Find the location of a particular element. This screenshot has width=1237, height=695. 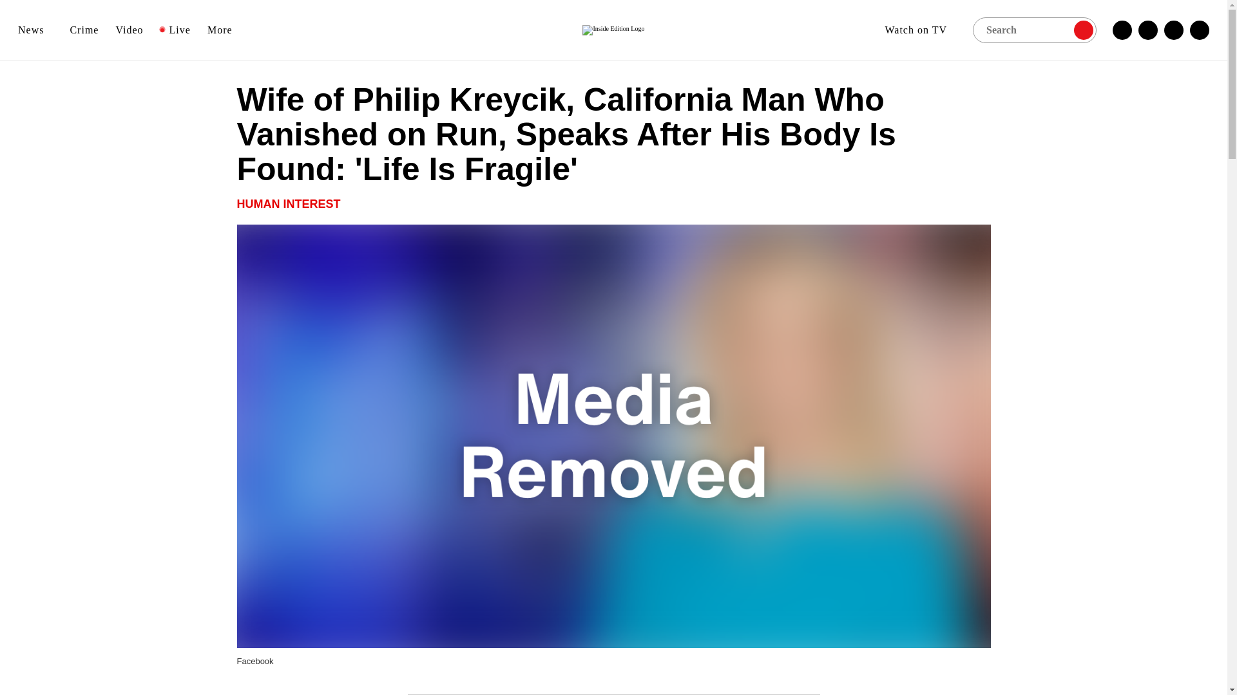

Enter the terms you wish to search for. is located at coordinates (1034, 29).